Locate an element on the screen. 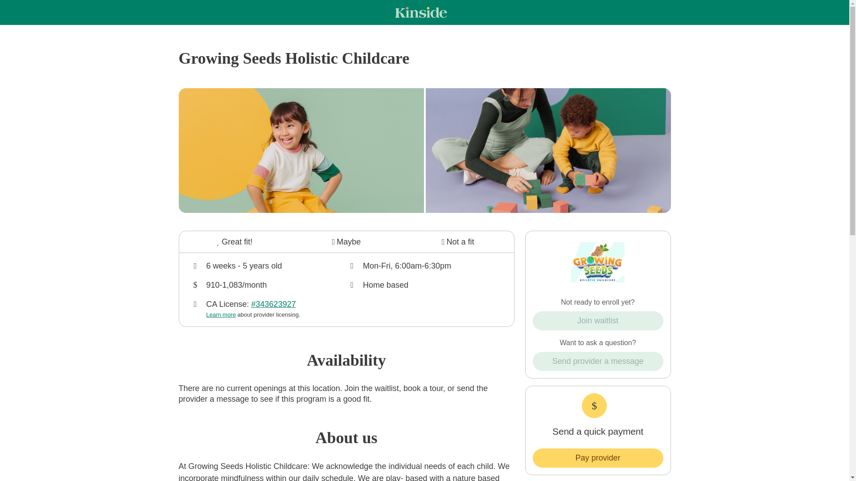 Image resolution: width=856 pixels, height=481 pixels. Join waitlist is located at coordinates (597, 321).